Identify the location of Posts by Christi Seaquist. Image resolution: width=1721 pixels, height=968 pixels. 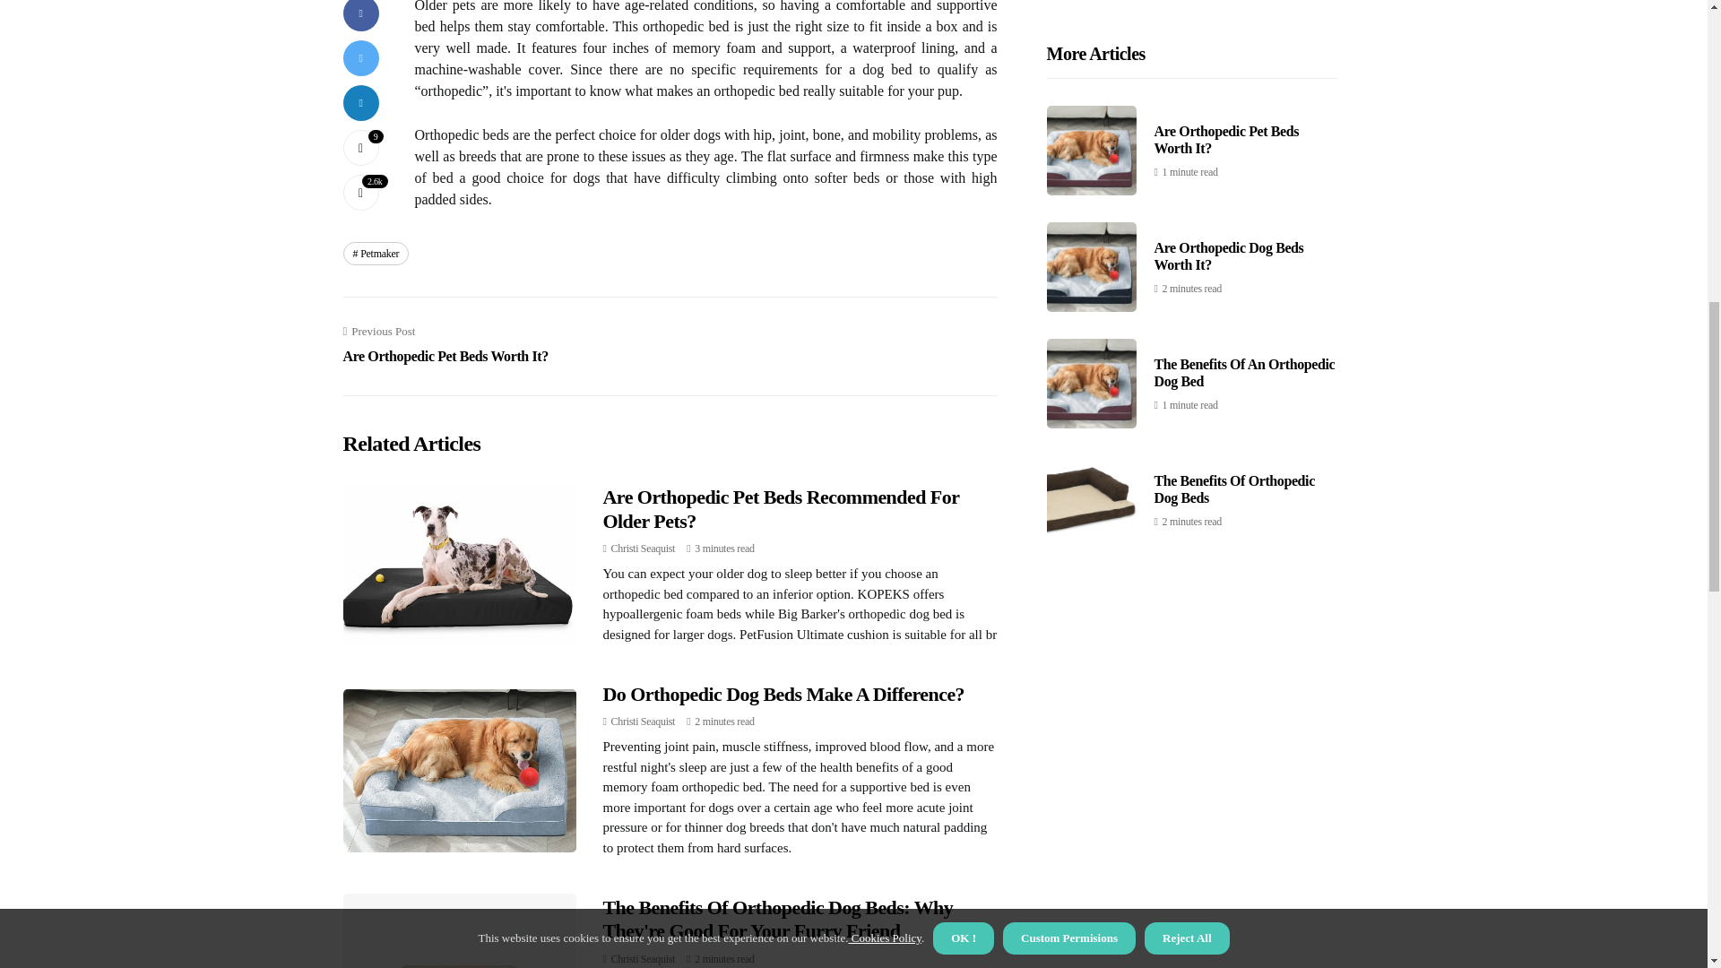
(783, 694).